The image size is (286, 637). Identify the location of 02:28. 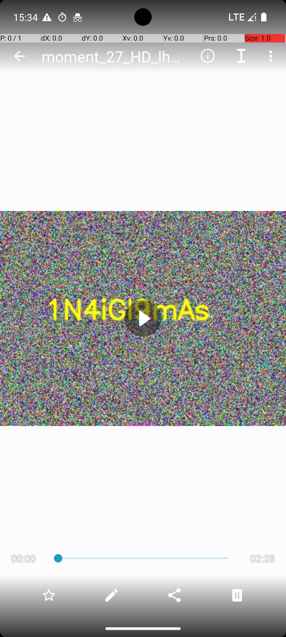
(263, 558).